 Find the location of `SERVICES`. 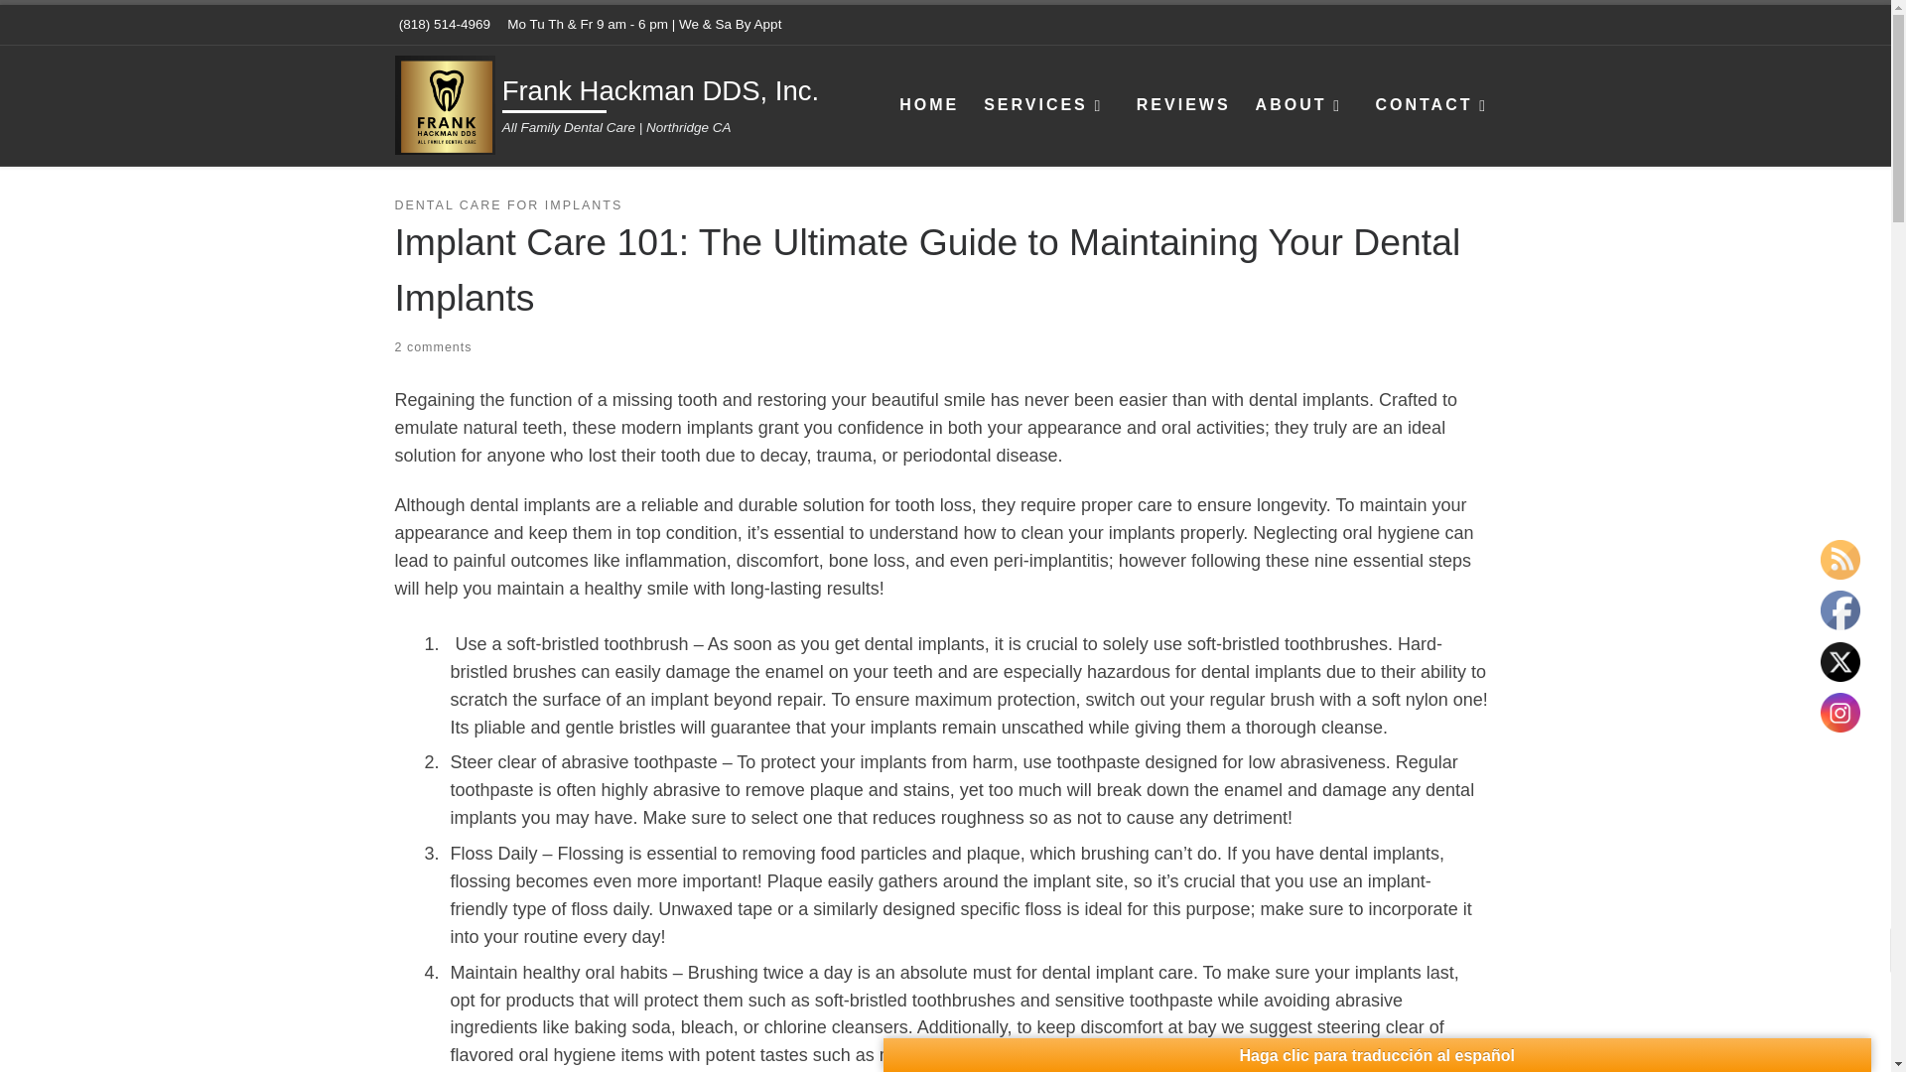

SERVICES is located at coordinates (1046, 105).